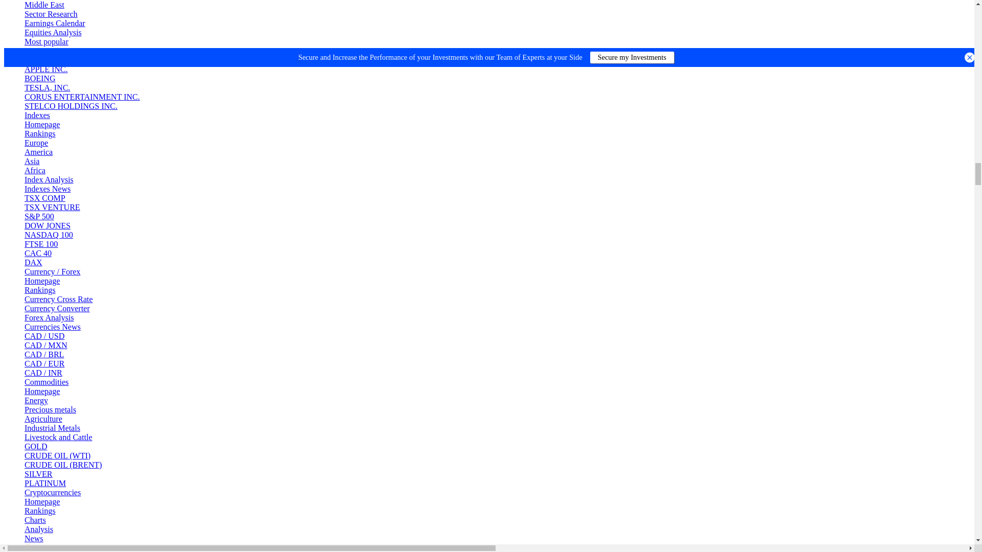  I want to click on Apple Inc., so click(46, 69).